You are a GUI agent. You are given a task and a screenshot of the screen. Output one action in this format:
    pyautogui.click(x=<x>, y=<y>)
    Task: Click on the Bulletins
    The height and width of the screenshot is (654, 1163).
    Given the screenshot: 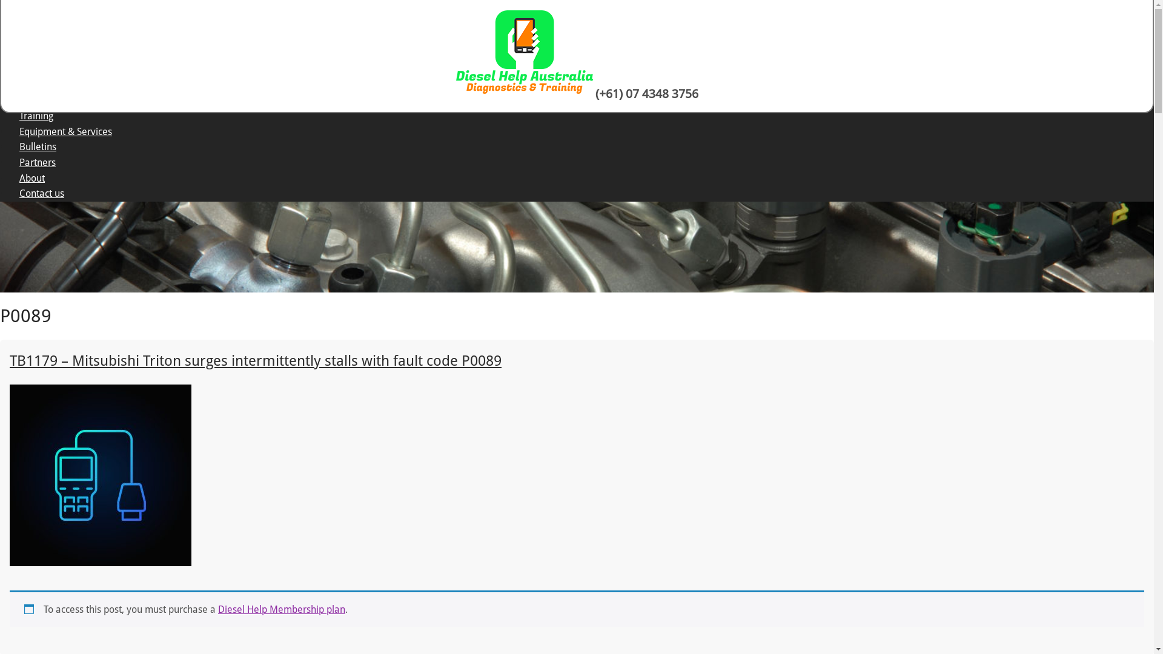 What is the action you would take?
    pyautogui.click(x=38, y=147)
    